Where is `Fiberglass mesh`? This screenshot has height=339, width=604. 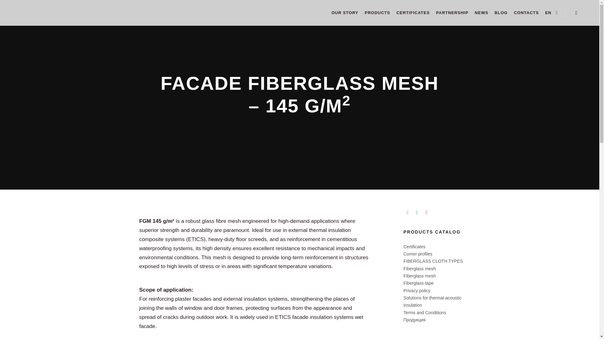
Fiberglass mesh is located at coordinates (419, 276).